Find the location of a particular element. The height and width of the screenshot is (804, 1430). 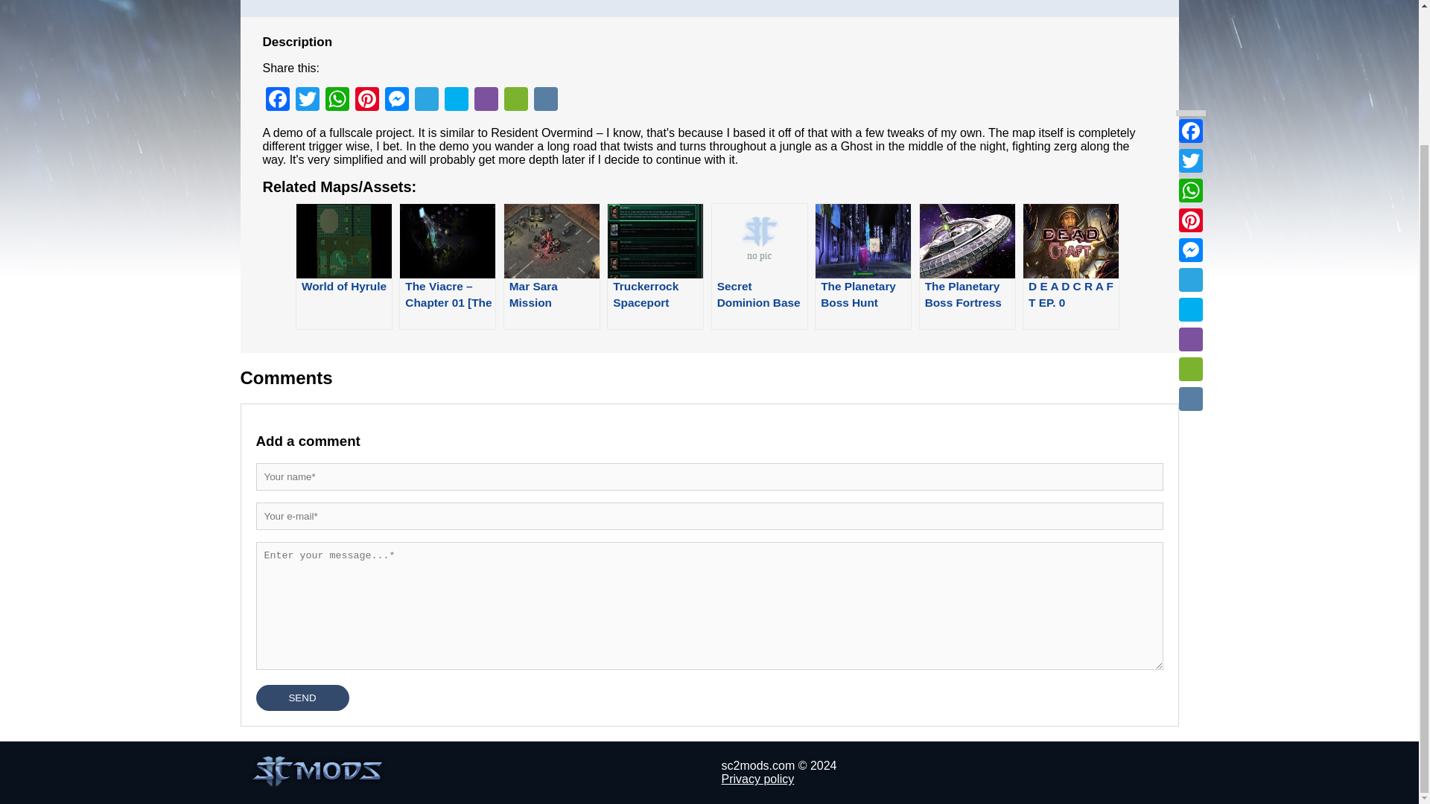

Pinterest is located at coordinates (366, 100).